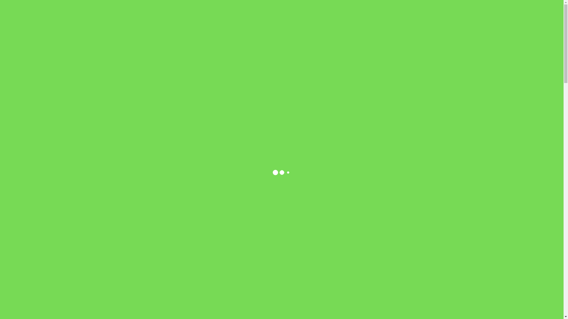  I want to click on CONTACT, so click(432, 30).